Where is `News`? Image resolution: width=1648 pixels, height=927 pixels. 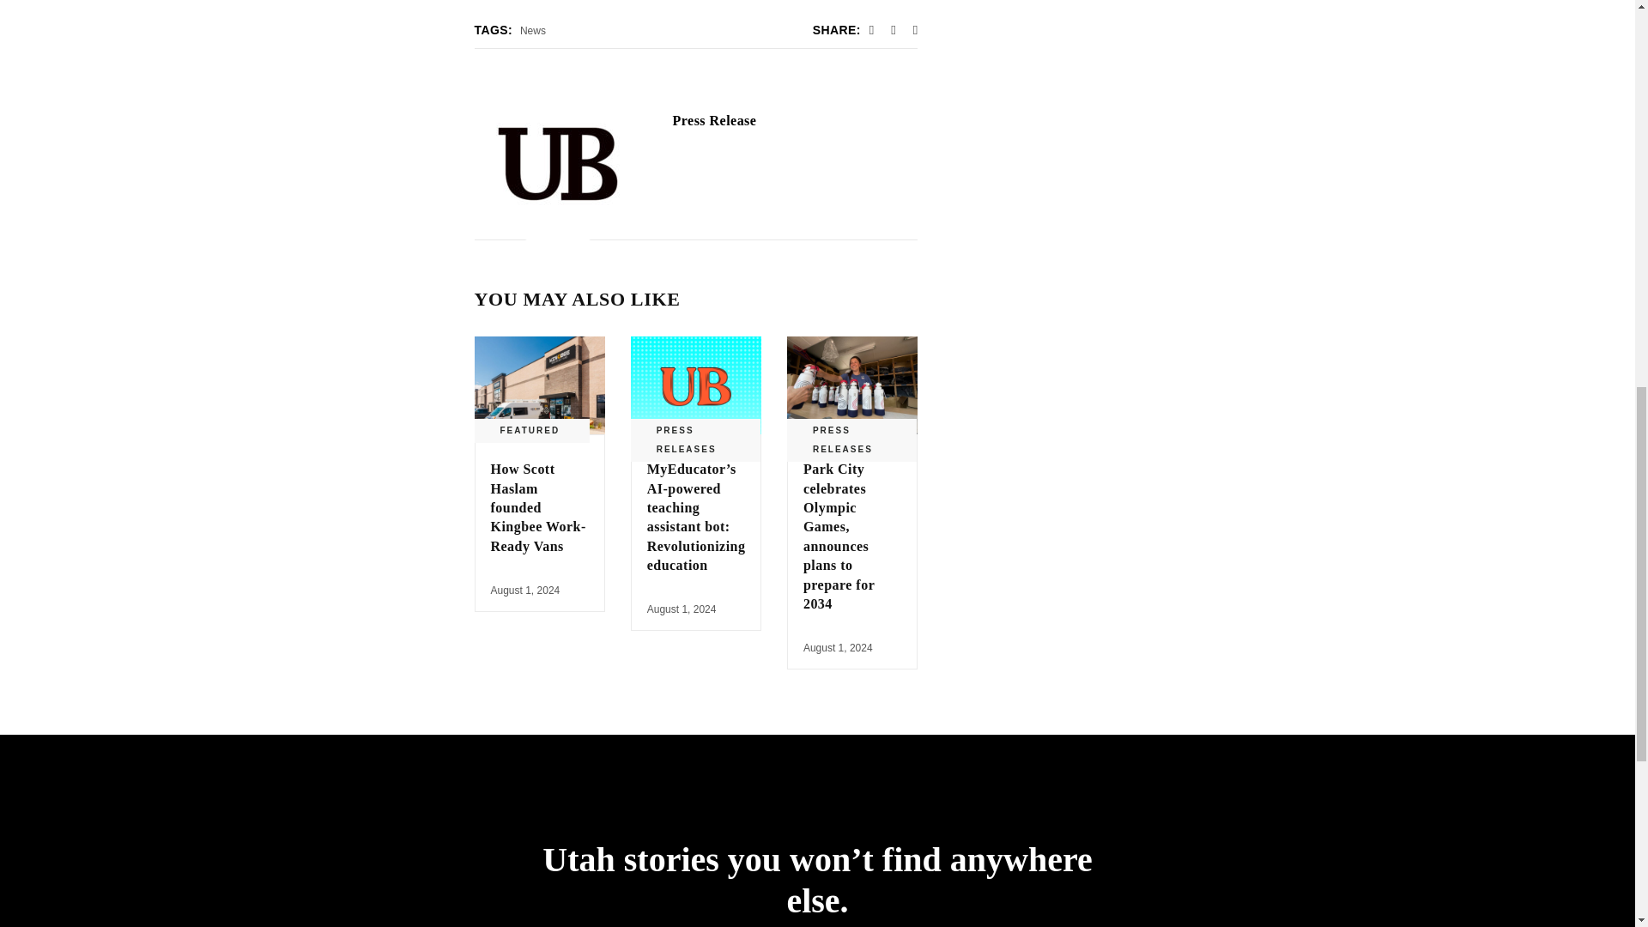 News is located at coordinates (532, 31).